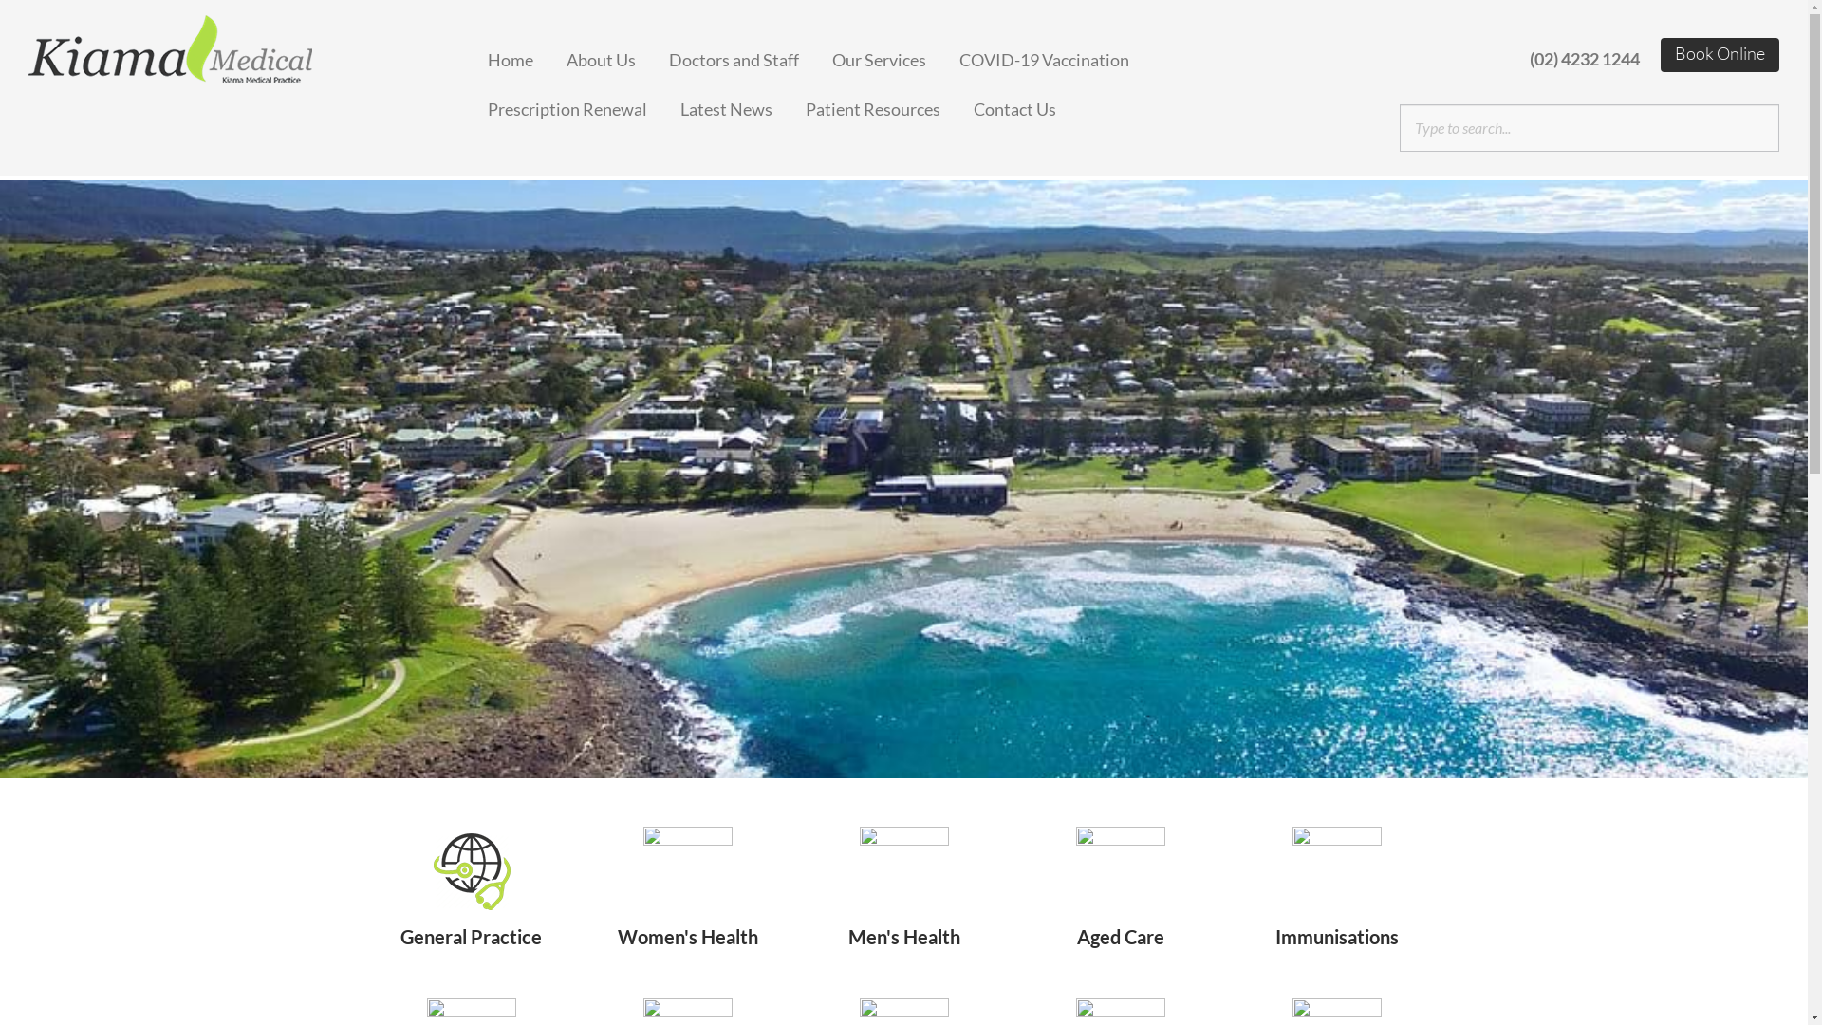 Image resolution: width=1822 pixels, height=1025 pixels. Describe the element at coordinates (743, 103) in the screenshot. I see `Latest News` at that location.